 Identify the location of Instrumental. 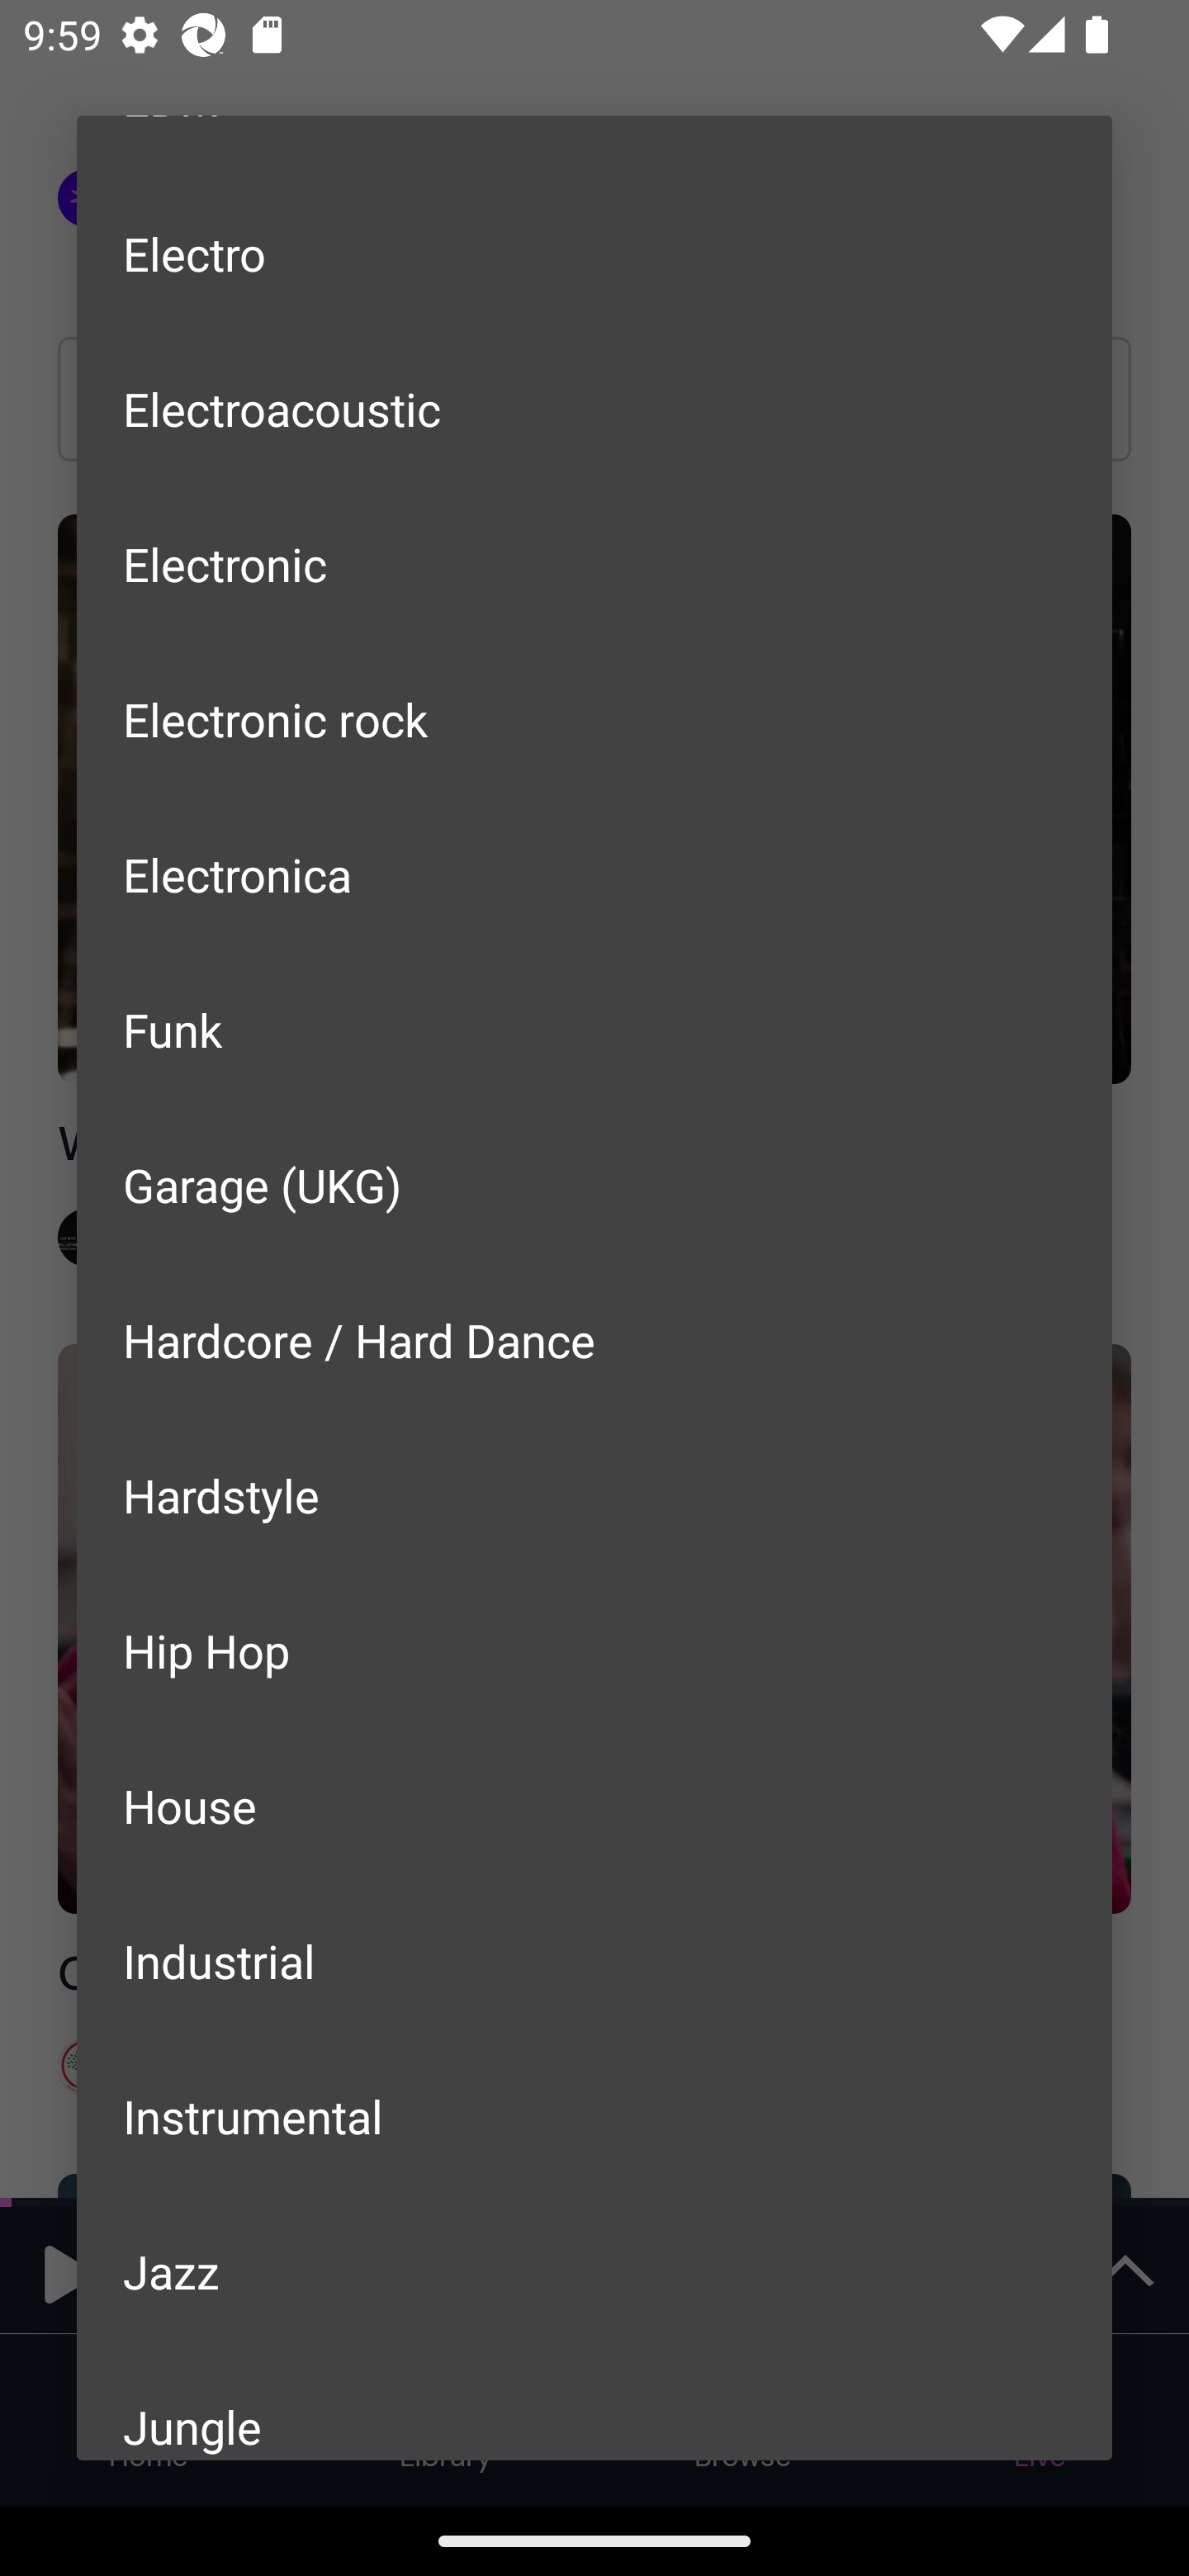
(594, 2115).